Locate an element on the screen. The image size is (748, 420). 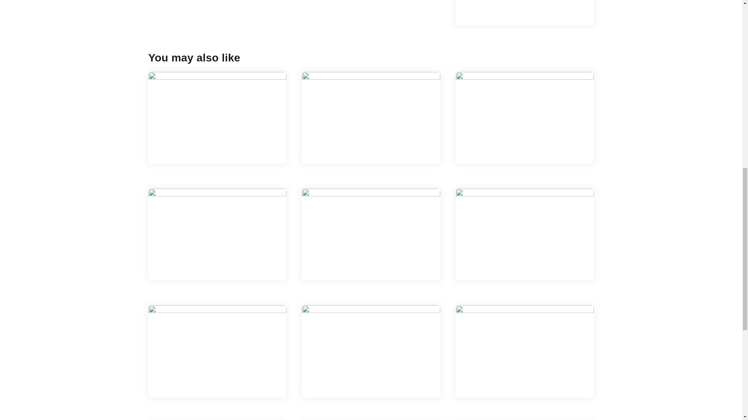
Falling Oil Prices Vector Design is located at coordinates (217, 351).